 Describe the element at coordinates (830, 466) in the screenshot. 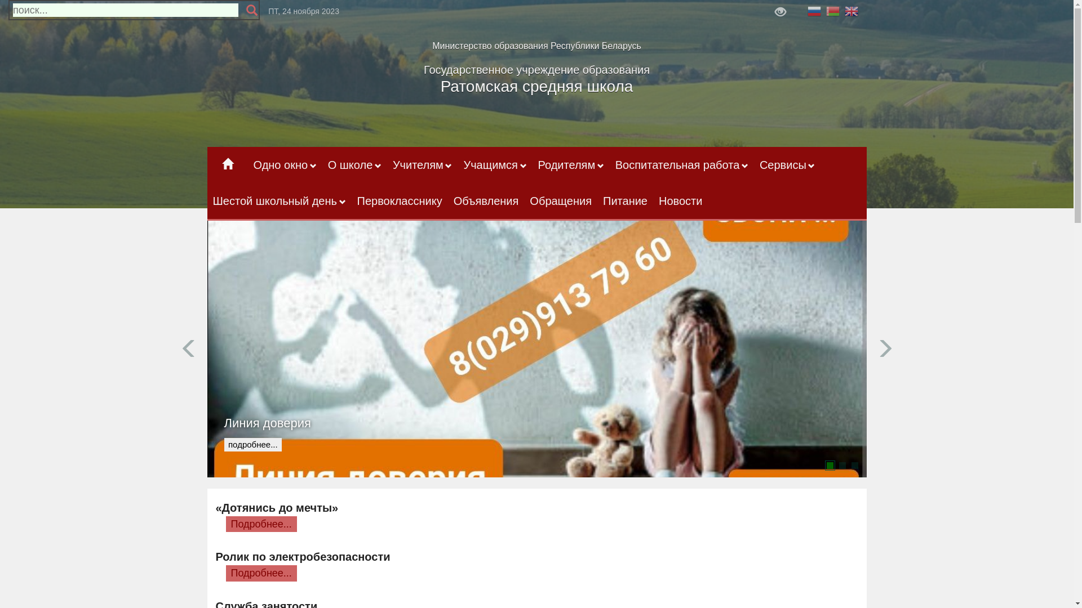

I see `1` at that location.